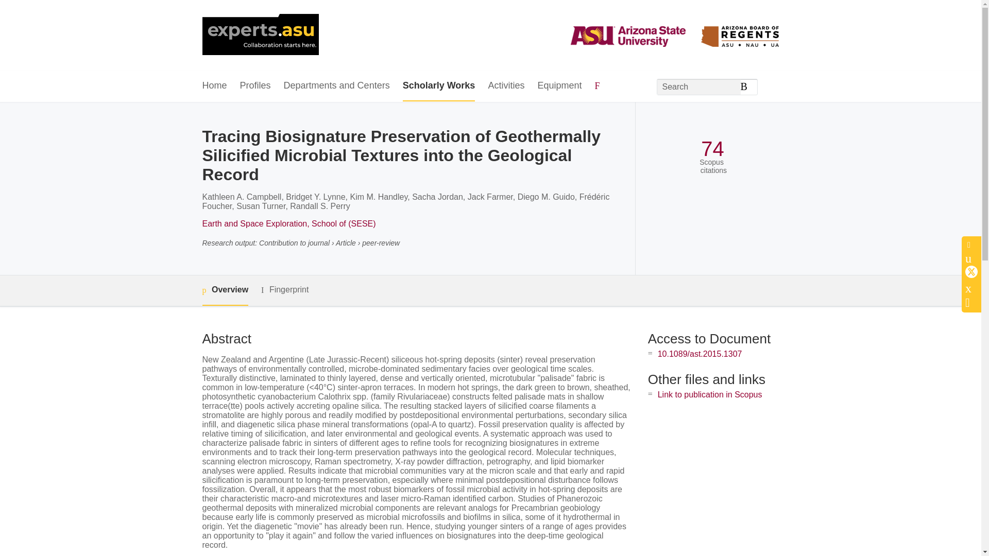 The width and height of the screenshot is (989, 556). What do you see at coordinates (439, 86) in the screenshot?
I see `Scholarly Works` at bounding box center [439, 86].